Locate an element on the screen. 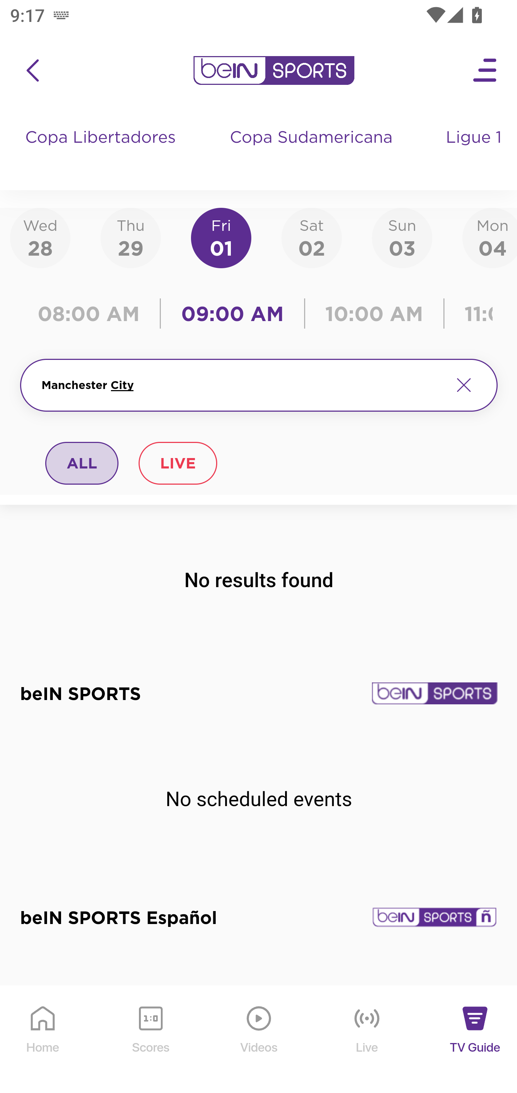 The width and height of the screenshot is (517, 1093). icon back is located at coordinates (32, 70).